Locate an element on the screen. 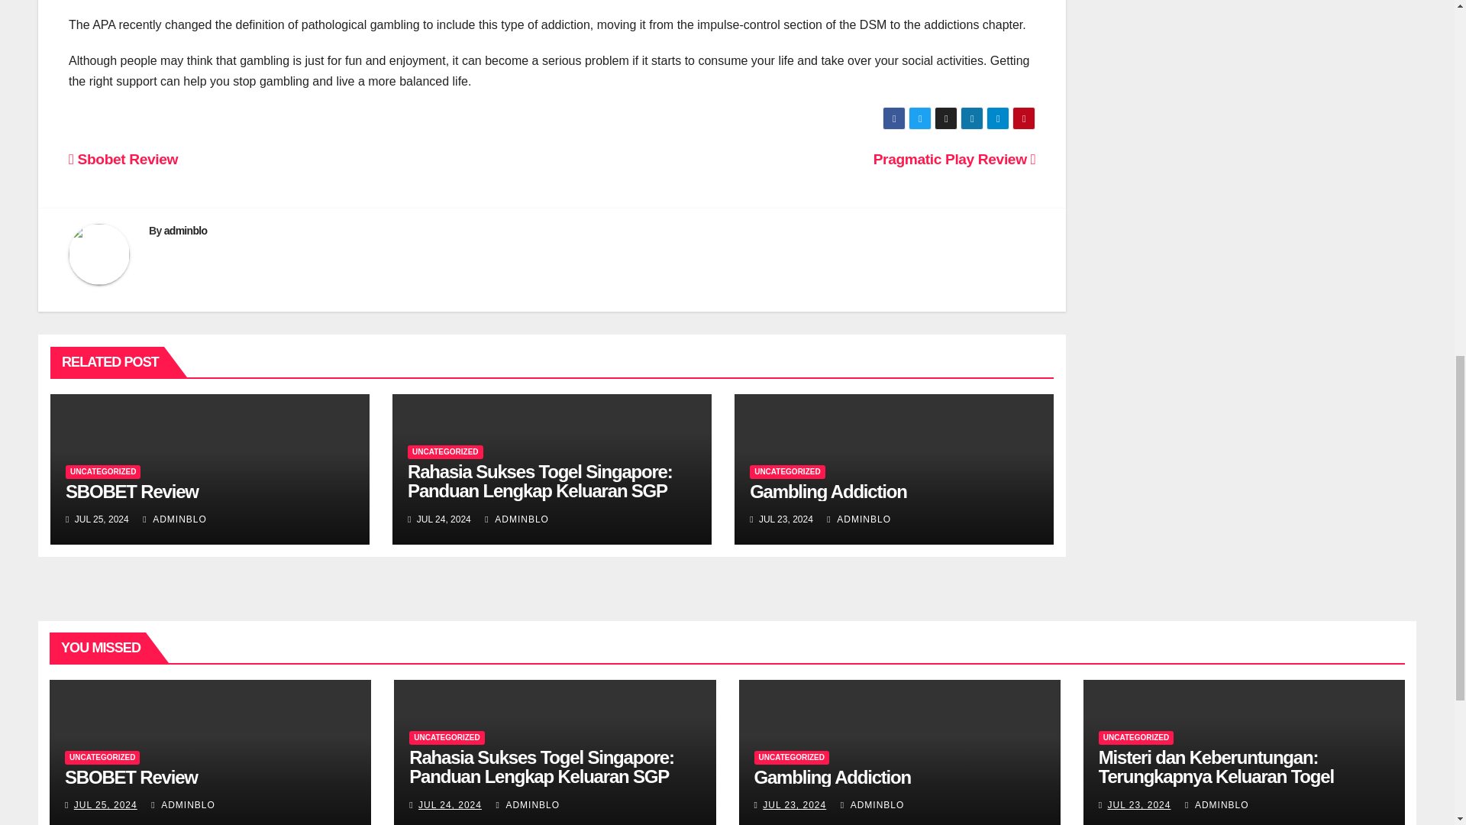 The width and height of the screenshot is (1466, 825). Permalink to: SBOBET Review is located at coordinates (131, 490).